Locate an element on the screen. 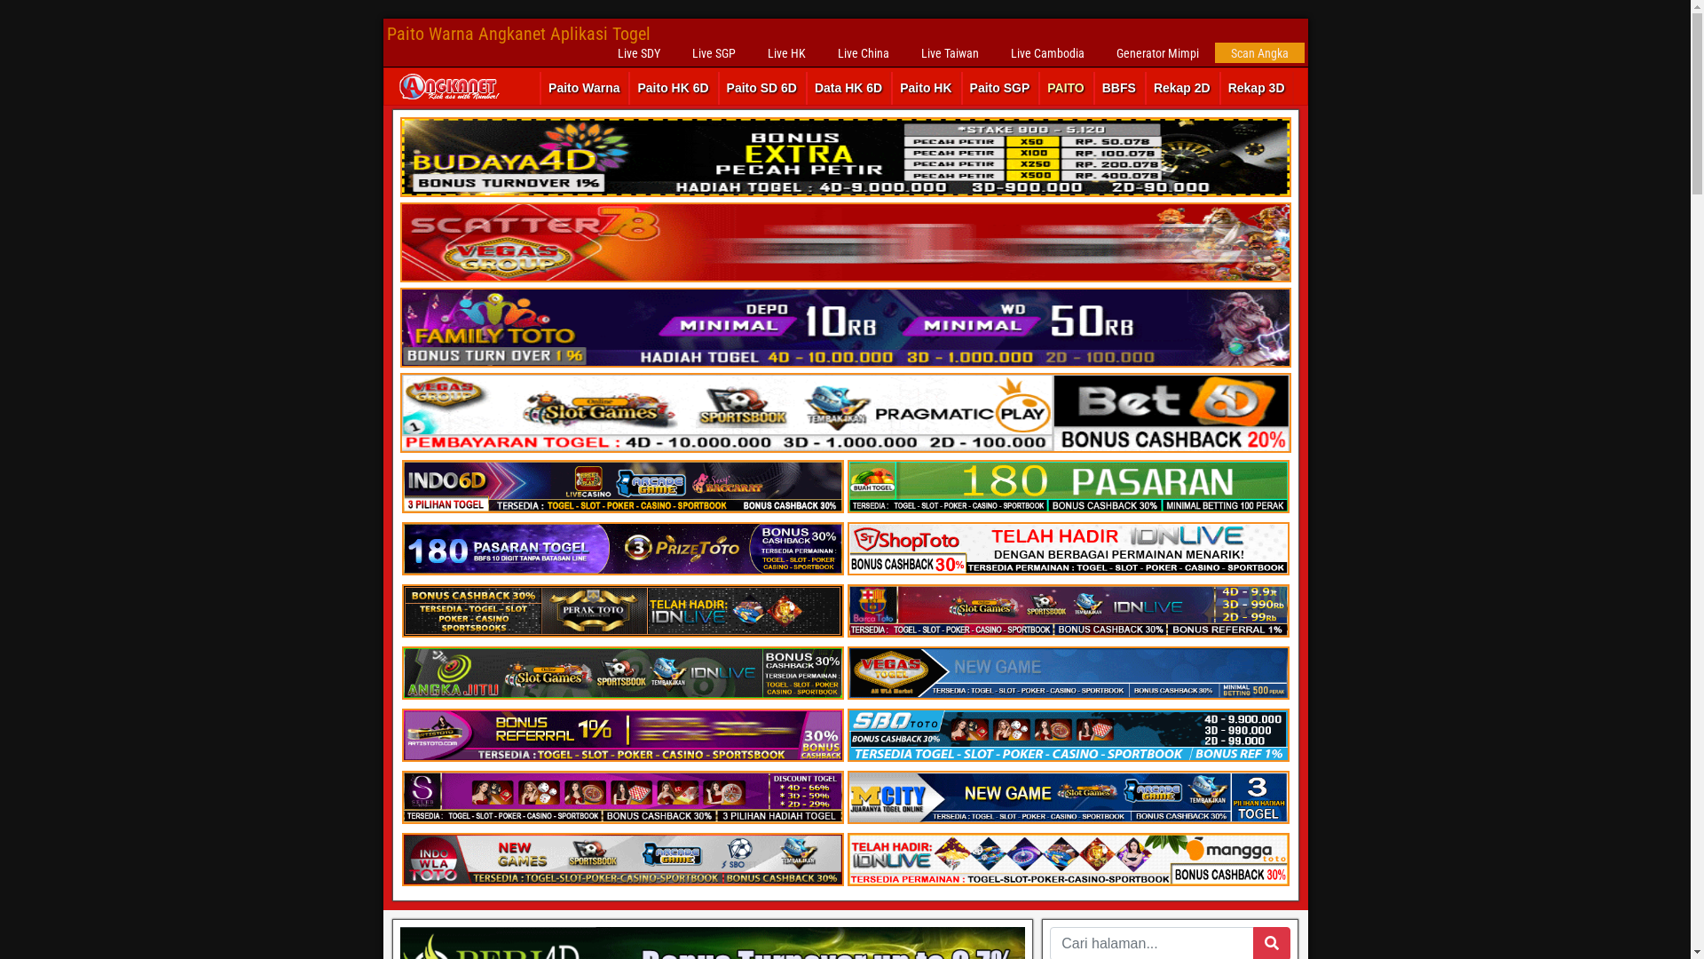 The height and width of the screenshot is (959, 1704). Bandar Judi Online Terpercaya SHOPTOTO is located at coordinates (1068, 549).